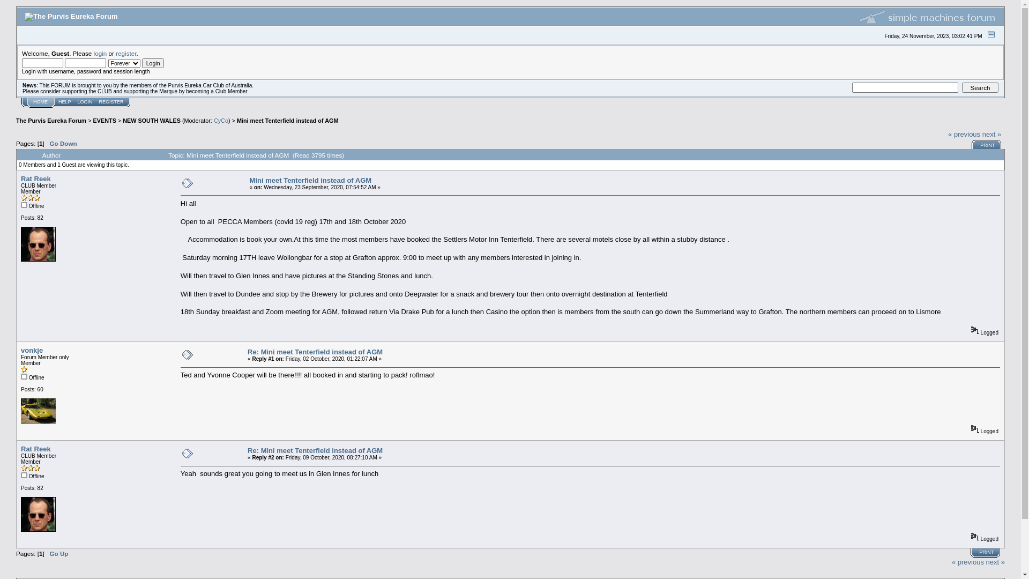 The image size is (1029, 579). What do you see at coordinates (126, 54) in the screenshot?
I see `register` at bounding box center [126, 54].